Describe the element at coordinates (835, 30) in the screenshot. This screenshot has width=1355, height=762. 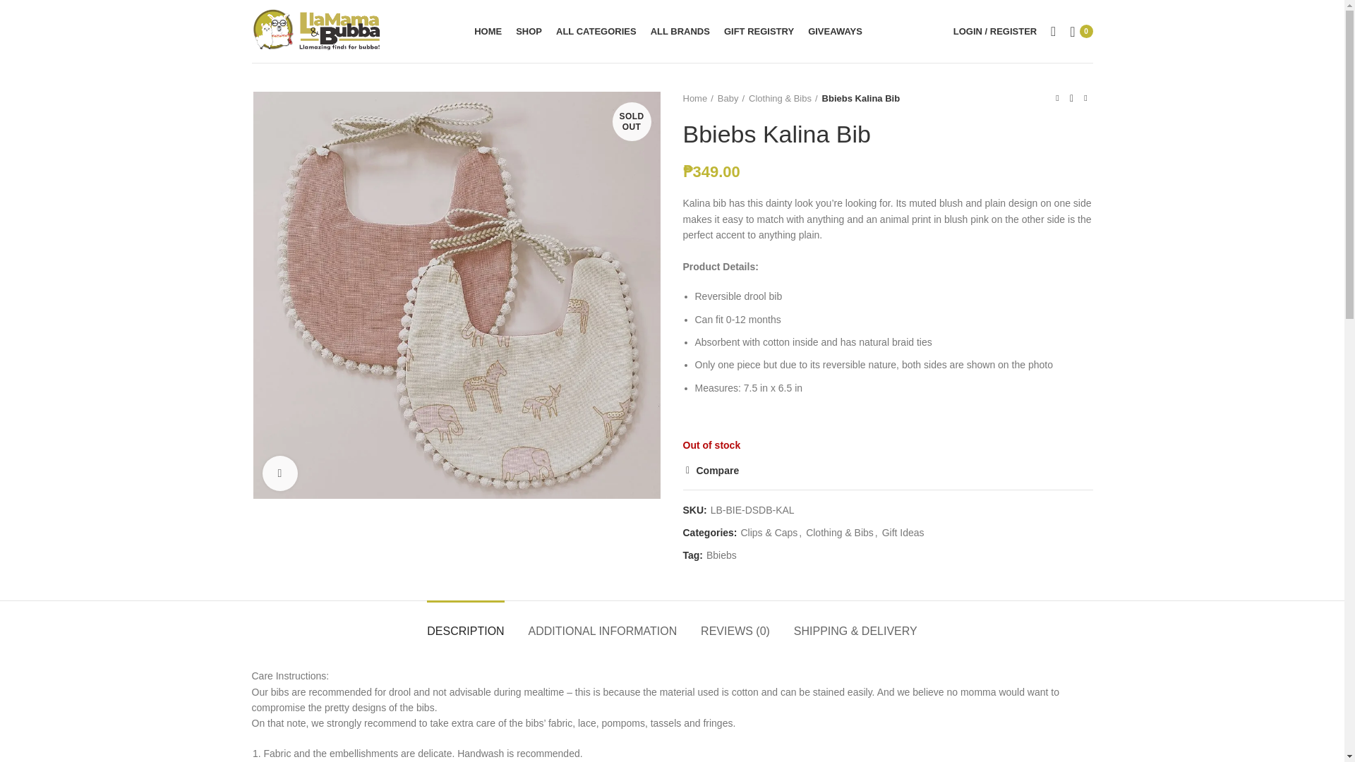
I see `GIVEAWAYS` at that location.